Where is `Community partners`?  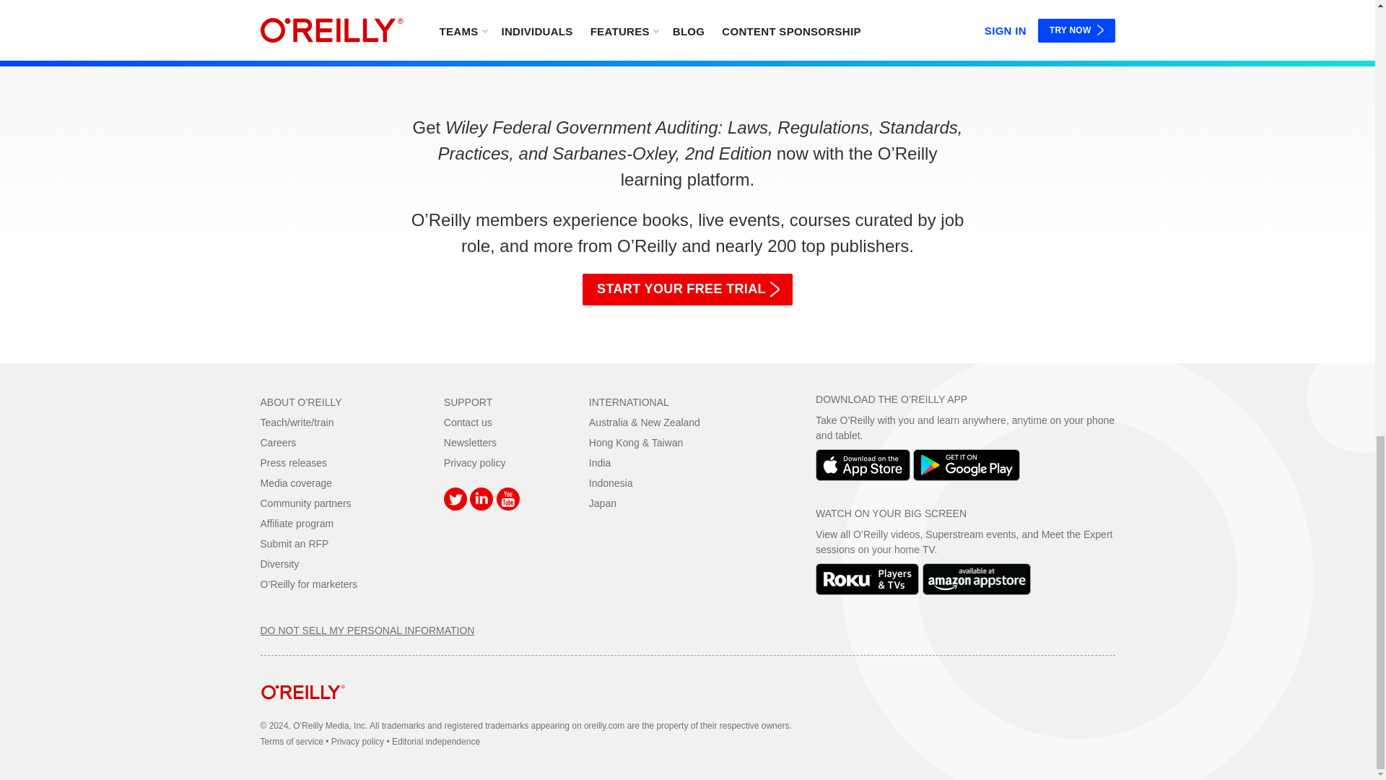
Community partners is located at coordinates (305, 503).